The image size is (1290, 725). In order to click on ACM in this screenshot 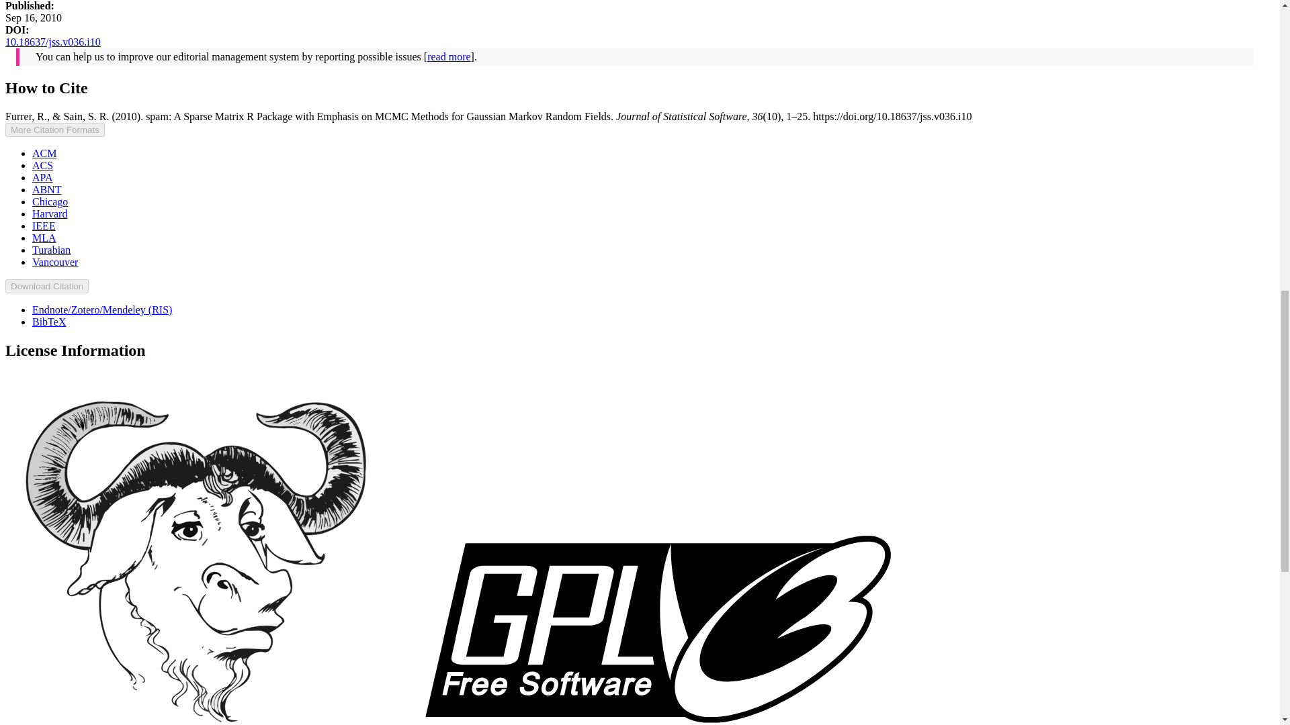, I will do `click(44, 153)`.